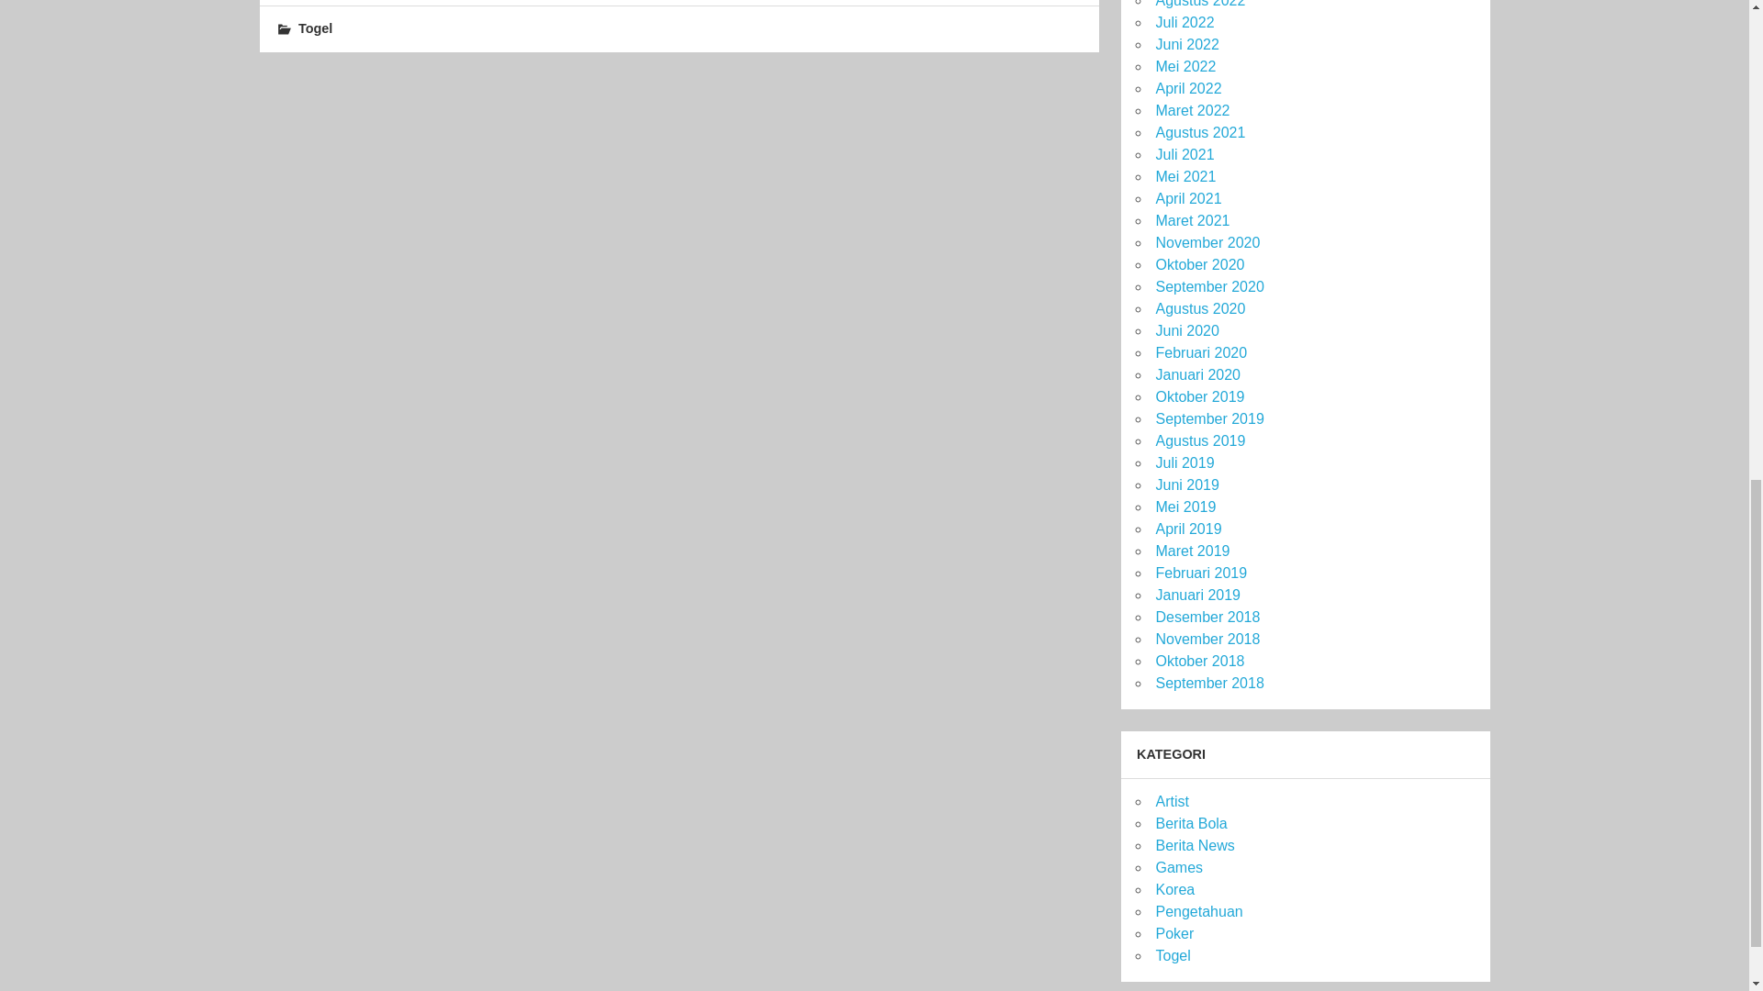 Image resolution: width=1763 pixels, height=991 pixels. I want to click on Juli 2022, so click(1185, 22).